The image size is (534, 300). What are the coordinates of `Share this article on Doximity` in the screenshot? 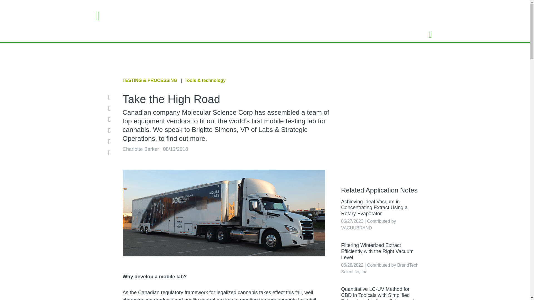 It's located at (111, 141).